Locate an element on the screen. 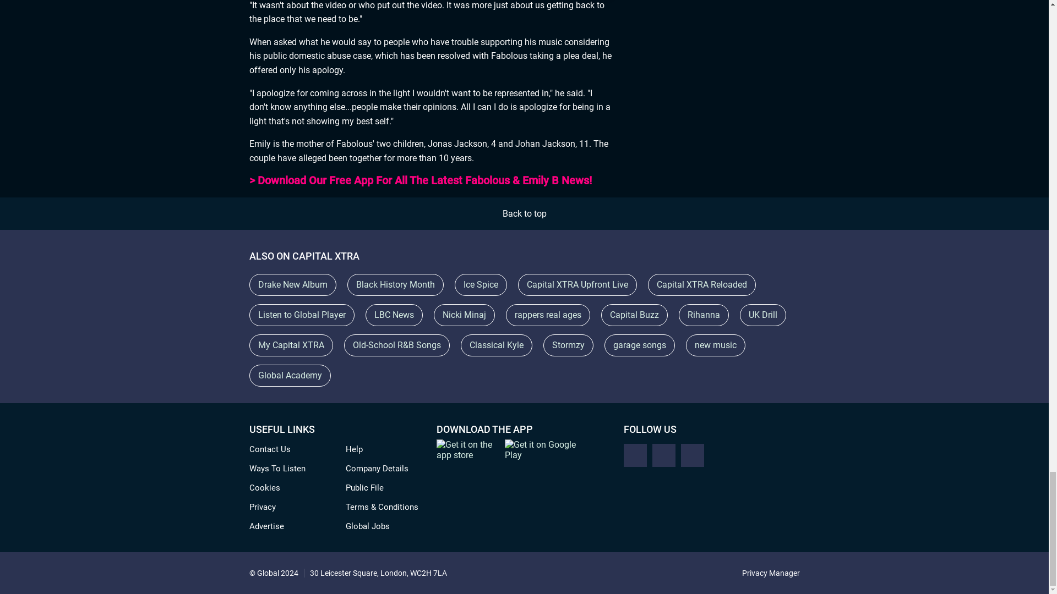 This screenshot has width=1057, height=594. Follow CapitalXtra on Instagram is located at coordinates (663, 455).